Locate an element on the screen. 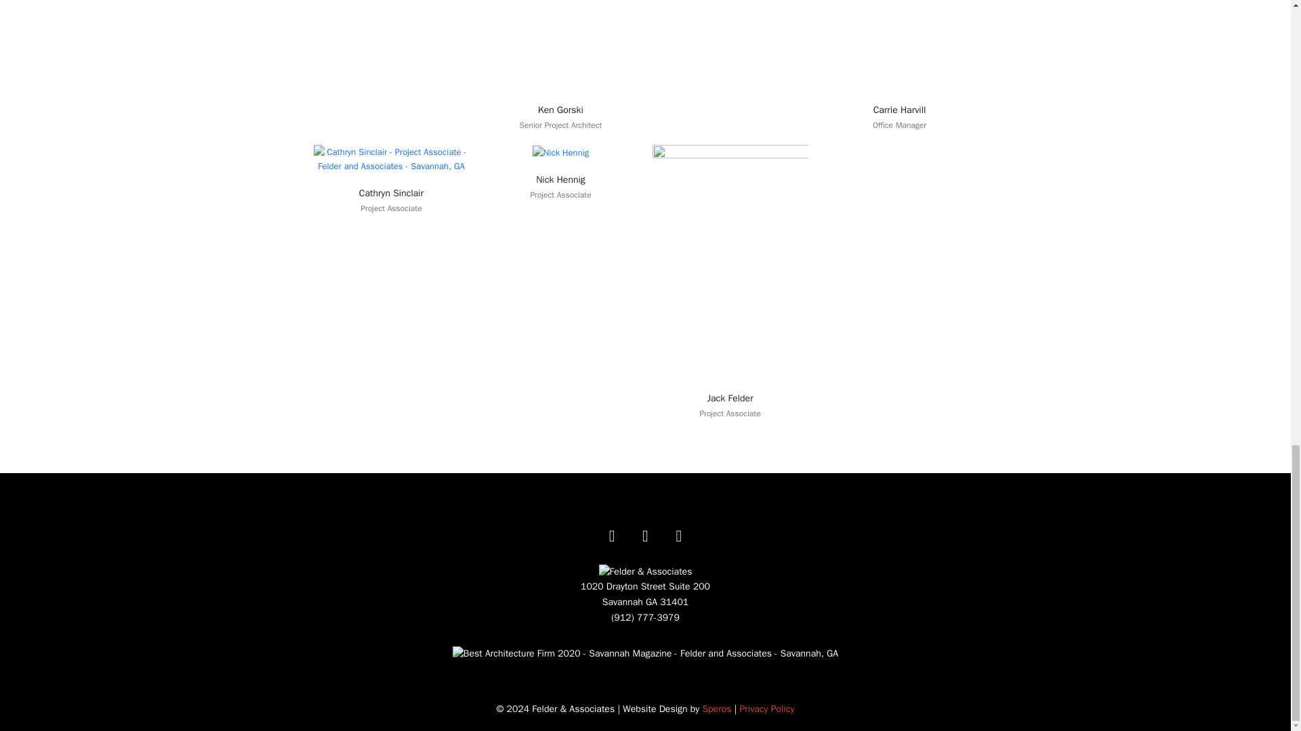 The width and height of the screenshot is (1301, 731). Facebook is located at coordinates (612, 531).